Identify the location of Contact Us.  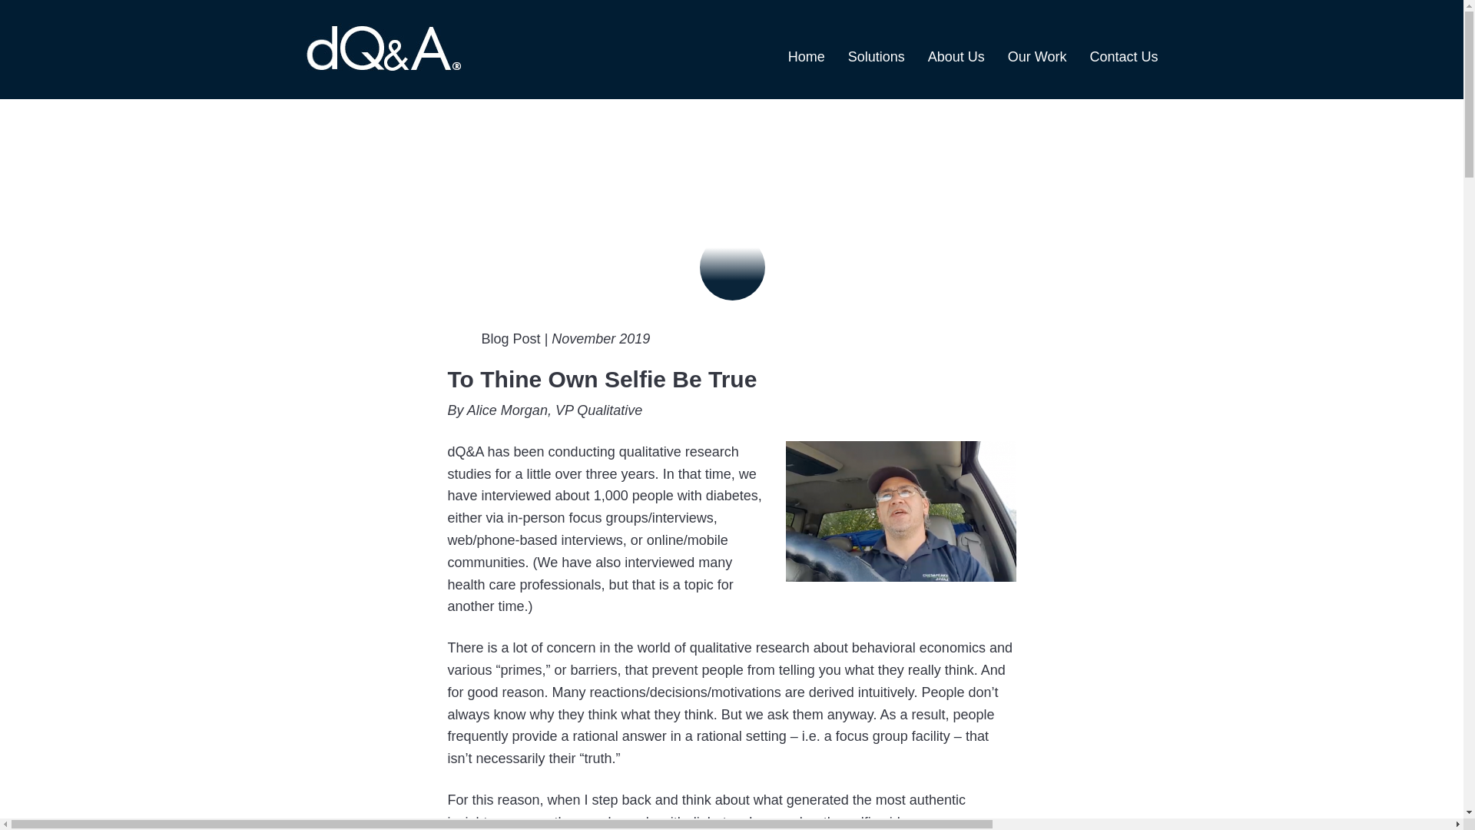
(1123, 57).